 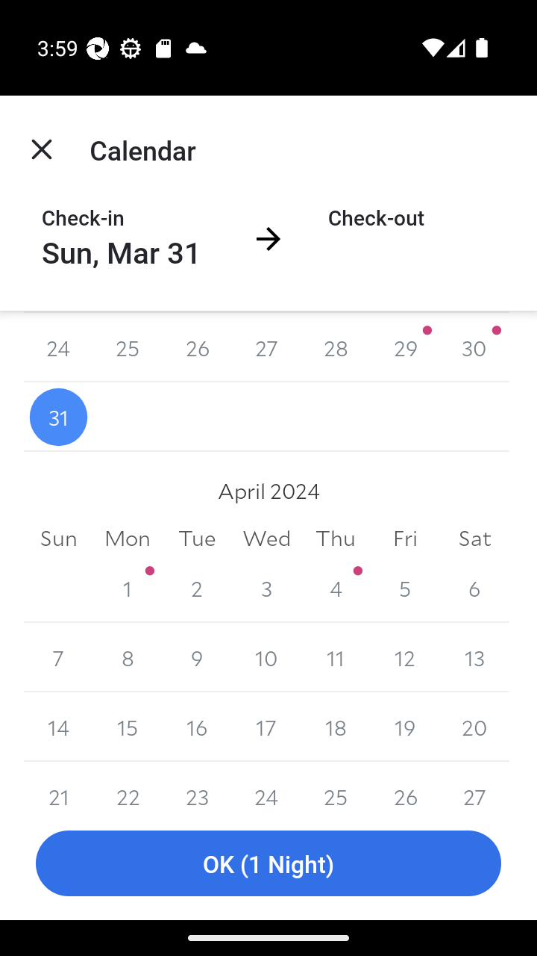 I want to click on 9 9 April 2024, so click(x=197, y=657).